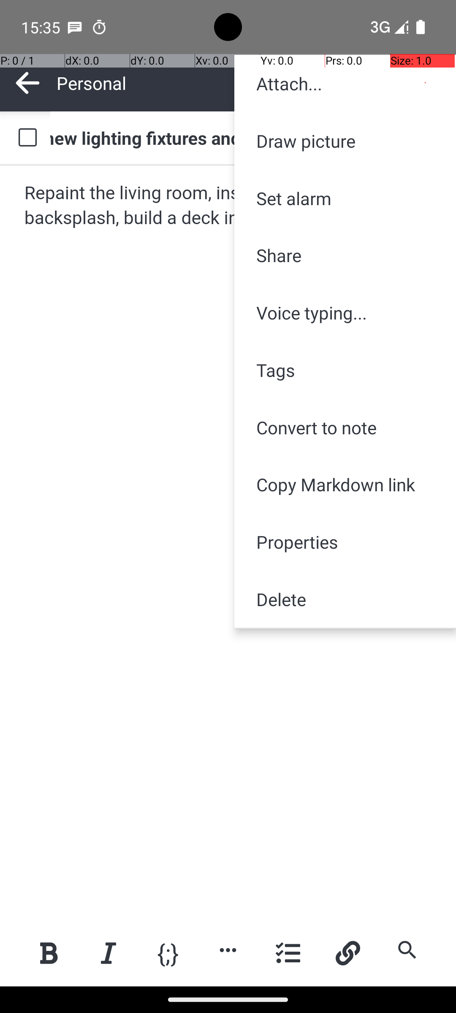 Image resolution: width=456 pixels, height=1013 pixels. Describe the element at coordinates (245, 138) in the screenshot. I see `Home Improvement ProjRenovate the bathroom and add newInstall new lighting fixtures and paint the kitchen walls shelves in the garageects` at that location.